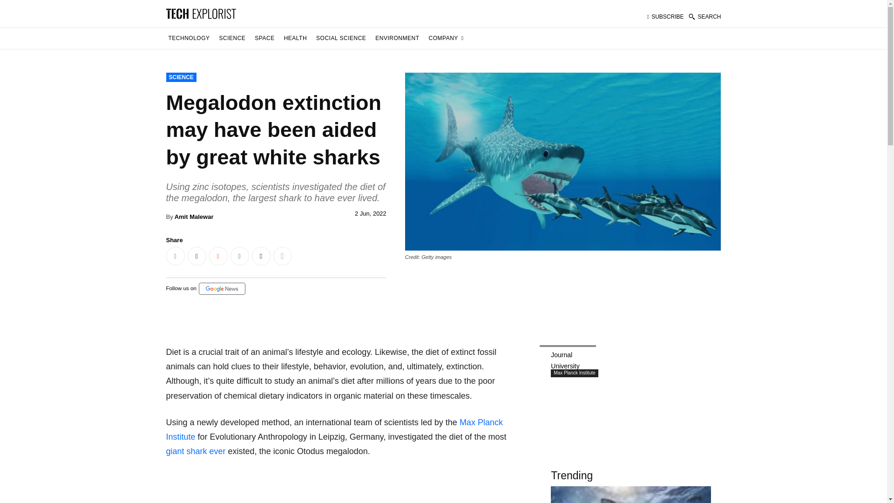  I want to click on Max Planck Institute, so click(334, 429).